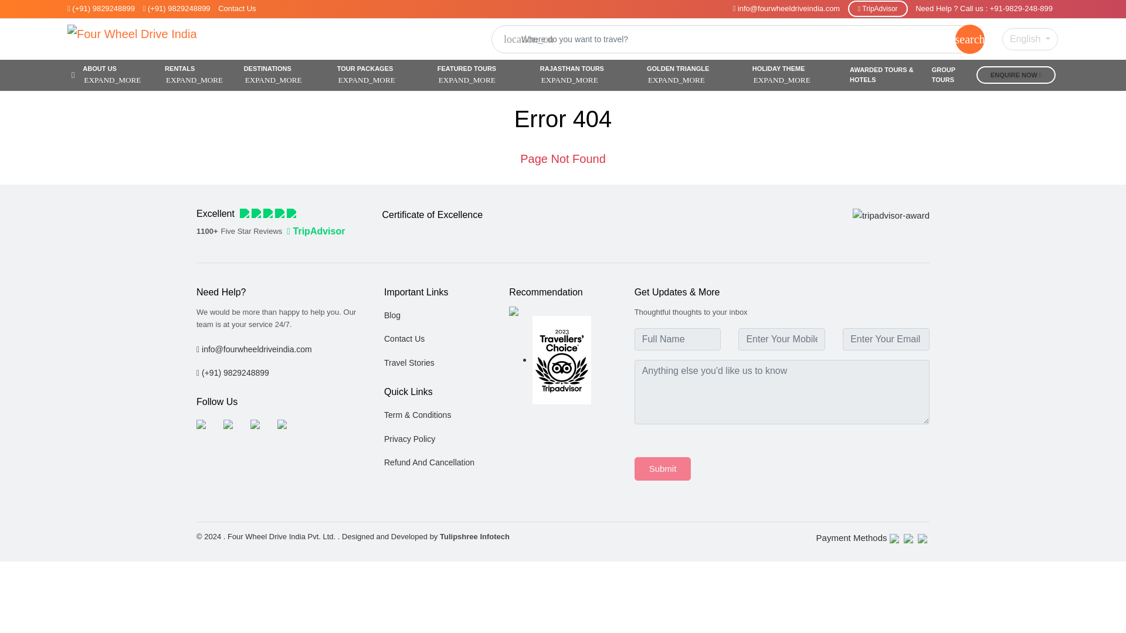 This screenshot has height=633, width=1126. What do you see at coordinates (200, 75) in the screenshot?
I see `RENTALS` at bounding box center [200, 75].